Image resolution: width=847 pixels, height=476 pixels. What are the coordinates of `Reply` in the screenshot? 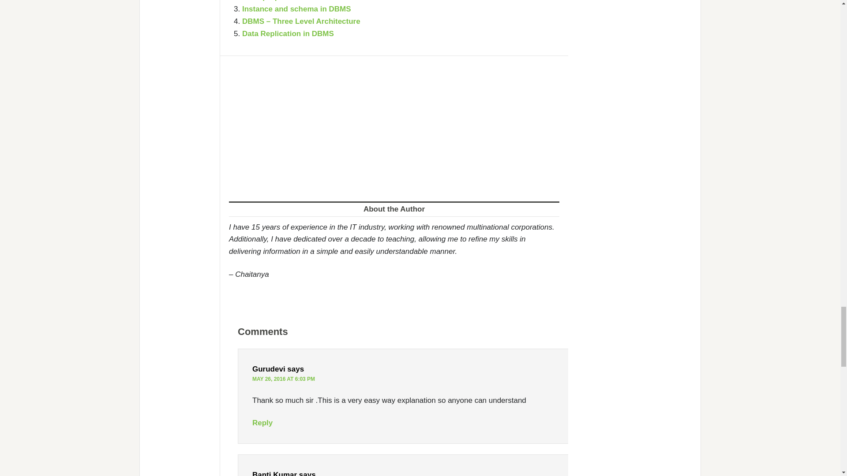 It's located at (262, 423).